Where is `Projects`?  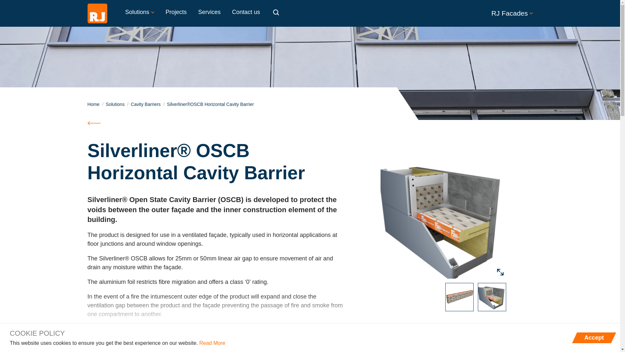
Projects is located at coordinates (176, 12).